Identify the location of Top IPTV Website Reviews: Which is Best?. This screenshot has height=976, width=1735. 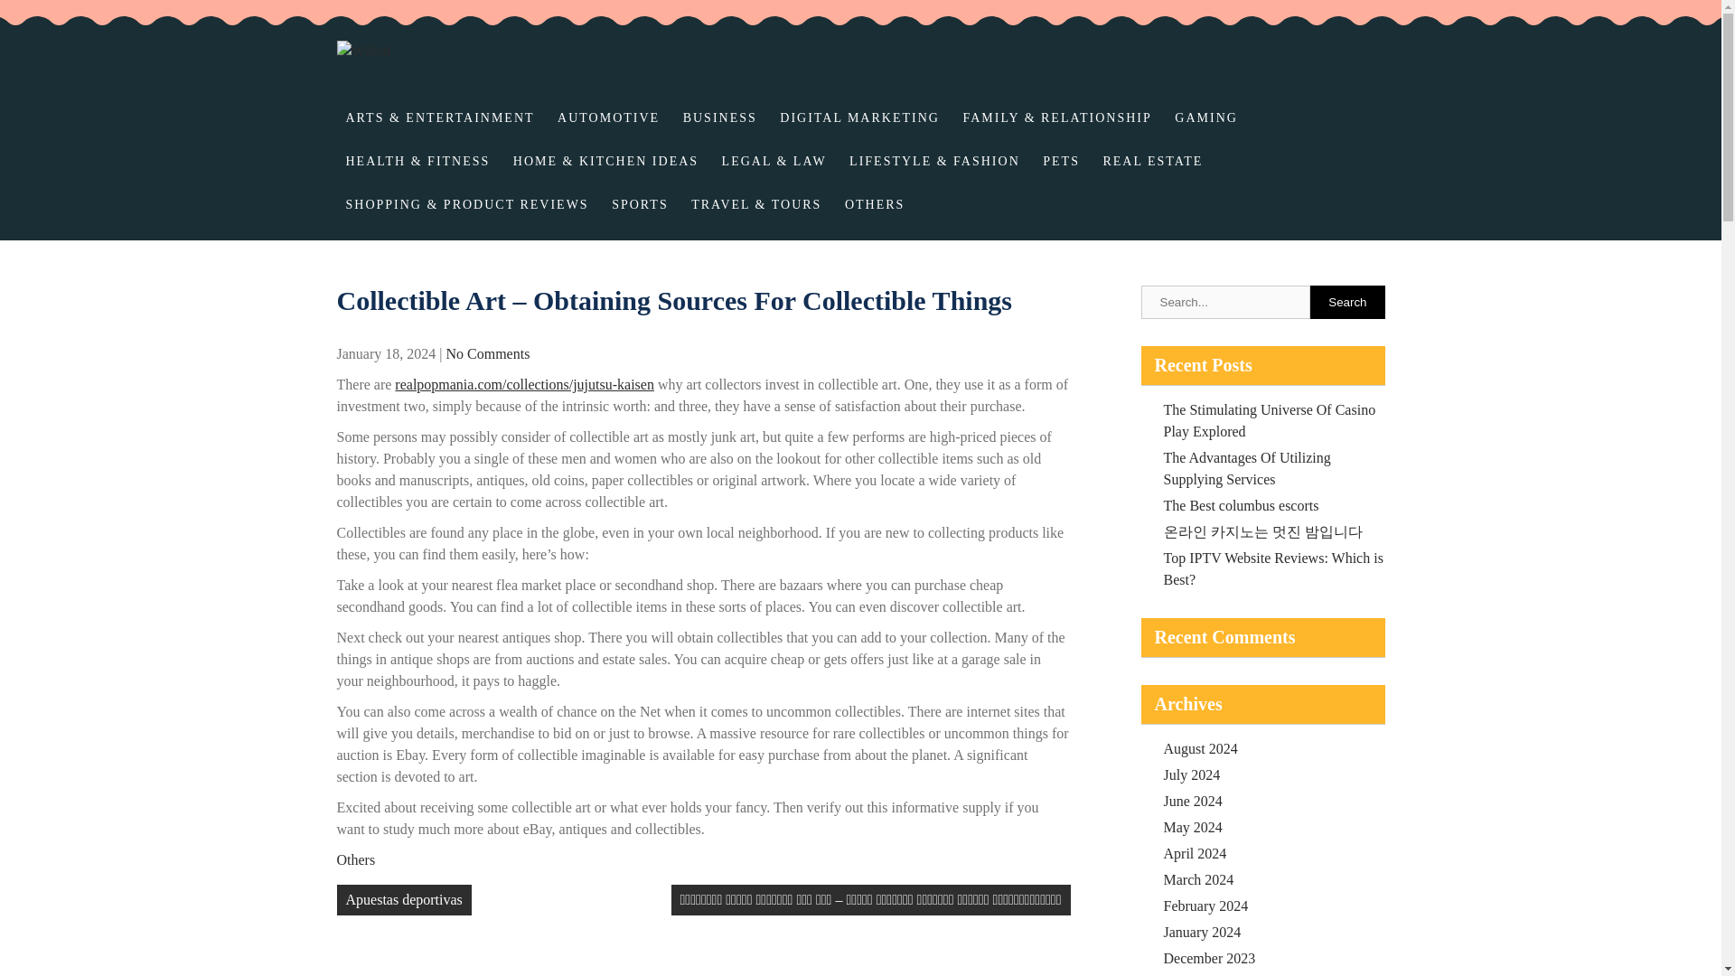
(1273, 569).